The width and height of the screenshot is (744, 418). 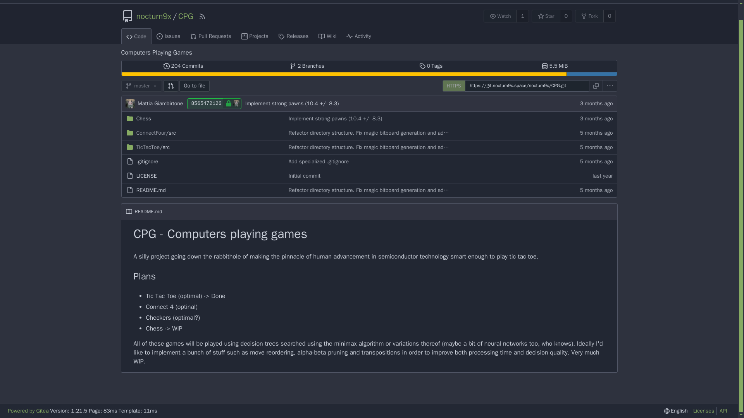 What do you see at coordinates (210, 36) in the screenshot?
I see `Pull Requests` at bounding box center [210, 36].